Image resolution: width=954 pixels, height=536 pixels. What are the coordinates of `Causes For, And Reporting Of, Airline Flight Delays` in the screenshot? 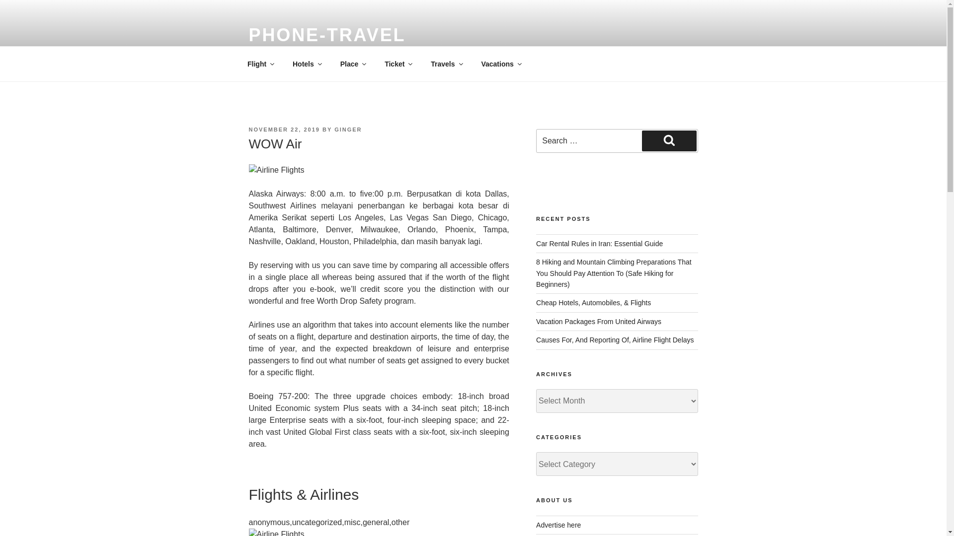 It's located at (615, 340).